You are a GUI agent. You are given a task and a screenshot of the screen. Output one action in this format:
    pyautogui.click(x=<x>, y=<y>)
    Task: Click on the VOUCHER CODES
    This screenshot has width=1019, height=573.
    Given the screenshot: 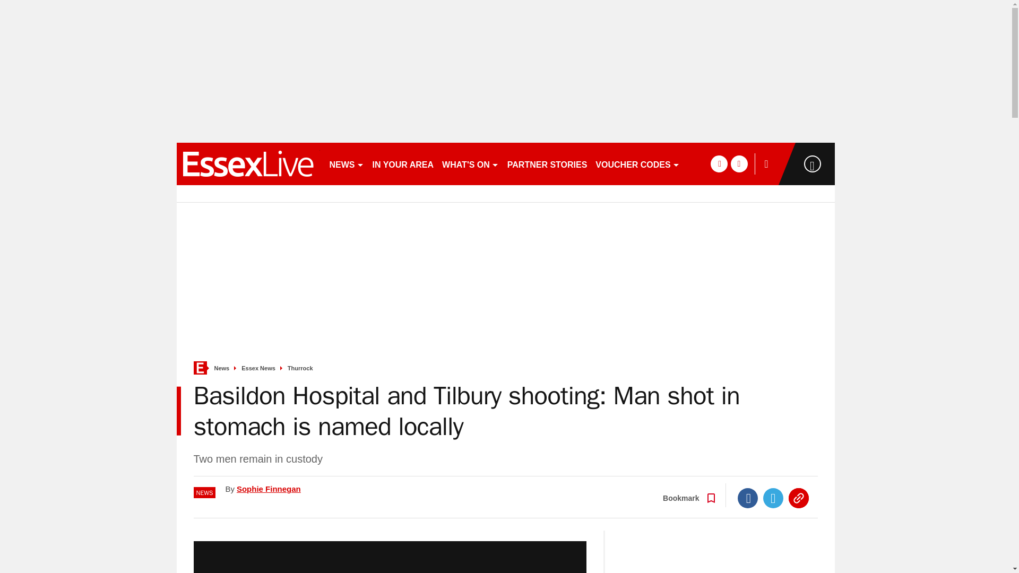 What is the action you would take?
    pyautogui.click(x=637, y=163)
    